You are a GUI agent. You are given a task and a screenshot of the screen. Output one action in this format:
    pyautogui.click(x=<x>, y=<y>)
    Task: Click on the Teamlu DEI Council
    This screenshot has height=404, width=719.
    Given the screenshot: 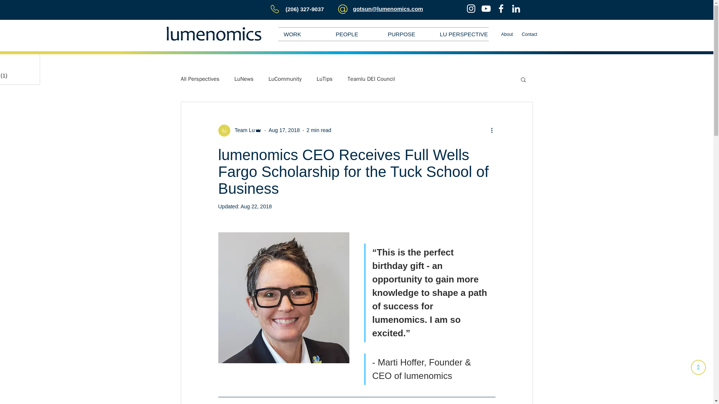 What is the action you would take?
    pyautogui.click(x=371, y=79)
    